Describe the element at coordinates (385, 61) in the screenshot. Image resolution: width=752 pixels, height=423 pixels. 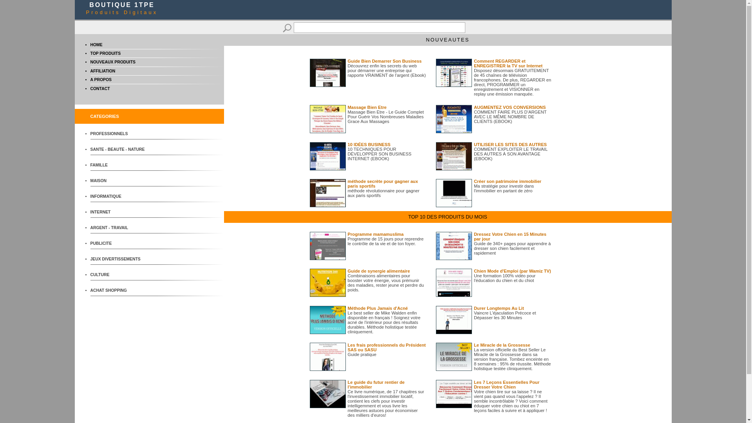
I see `Guide Bien Demarrer Son Business` at that location.